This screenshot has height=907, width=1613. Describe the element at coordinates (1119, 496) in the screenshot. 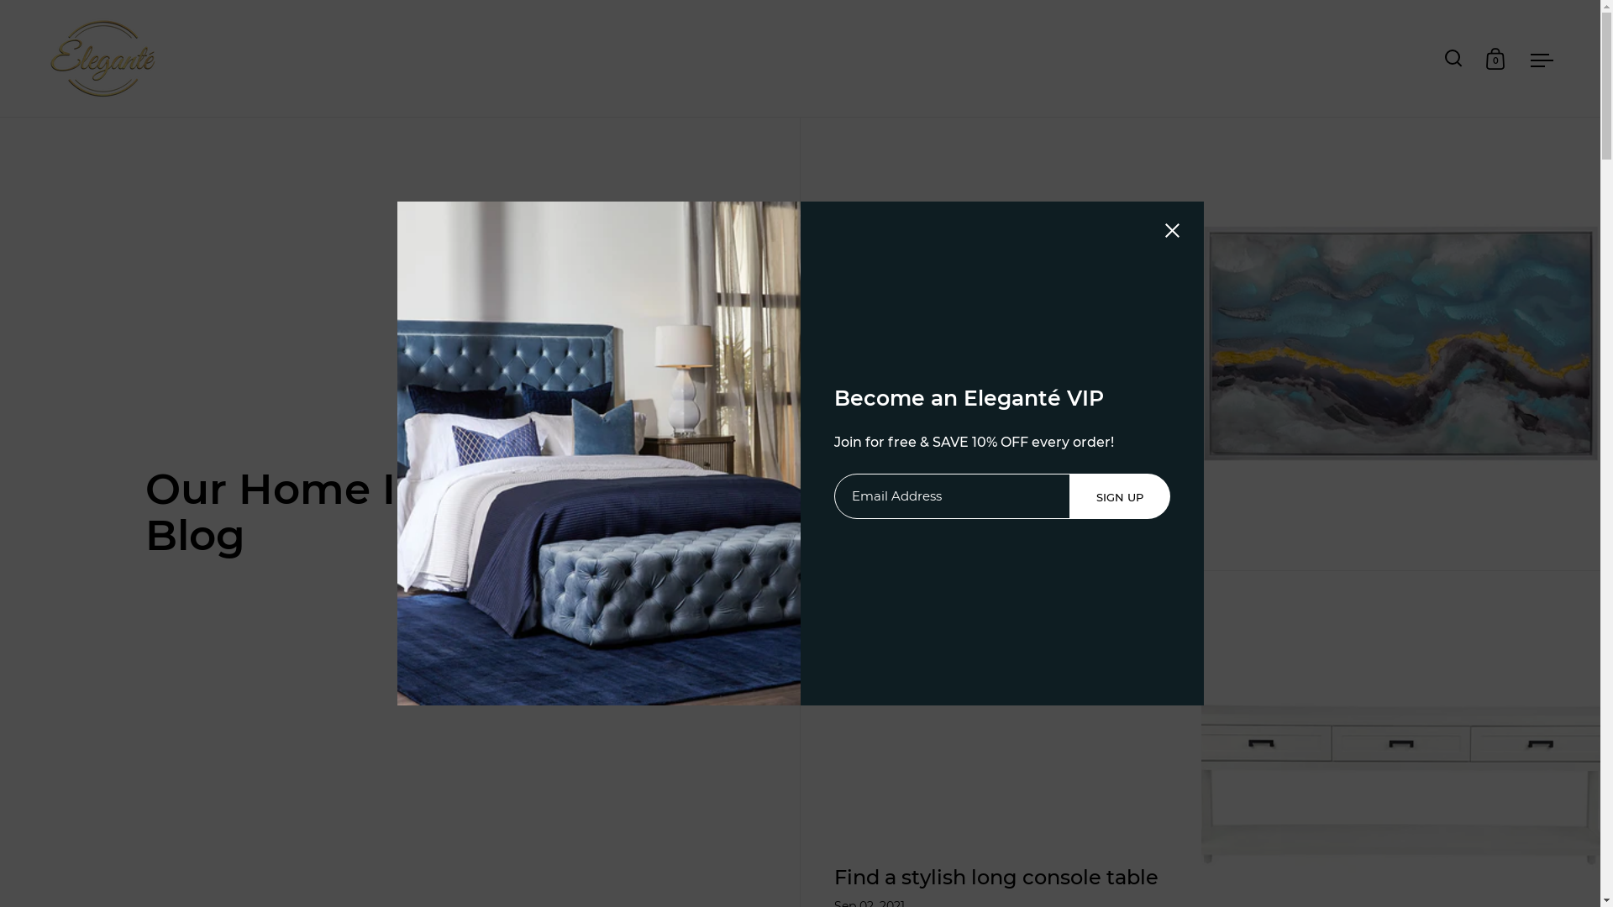

I see `SIGN UP` at that location.